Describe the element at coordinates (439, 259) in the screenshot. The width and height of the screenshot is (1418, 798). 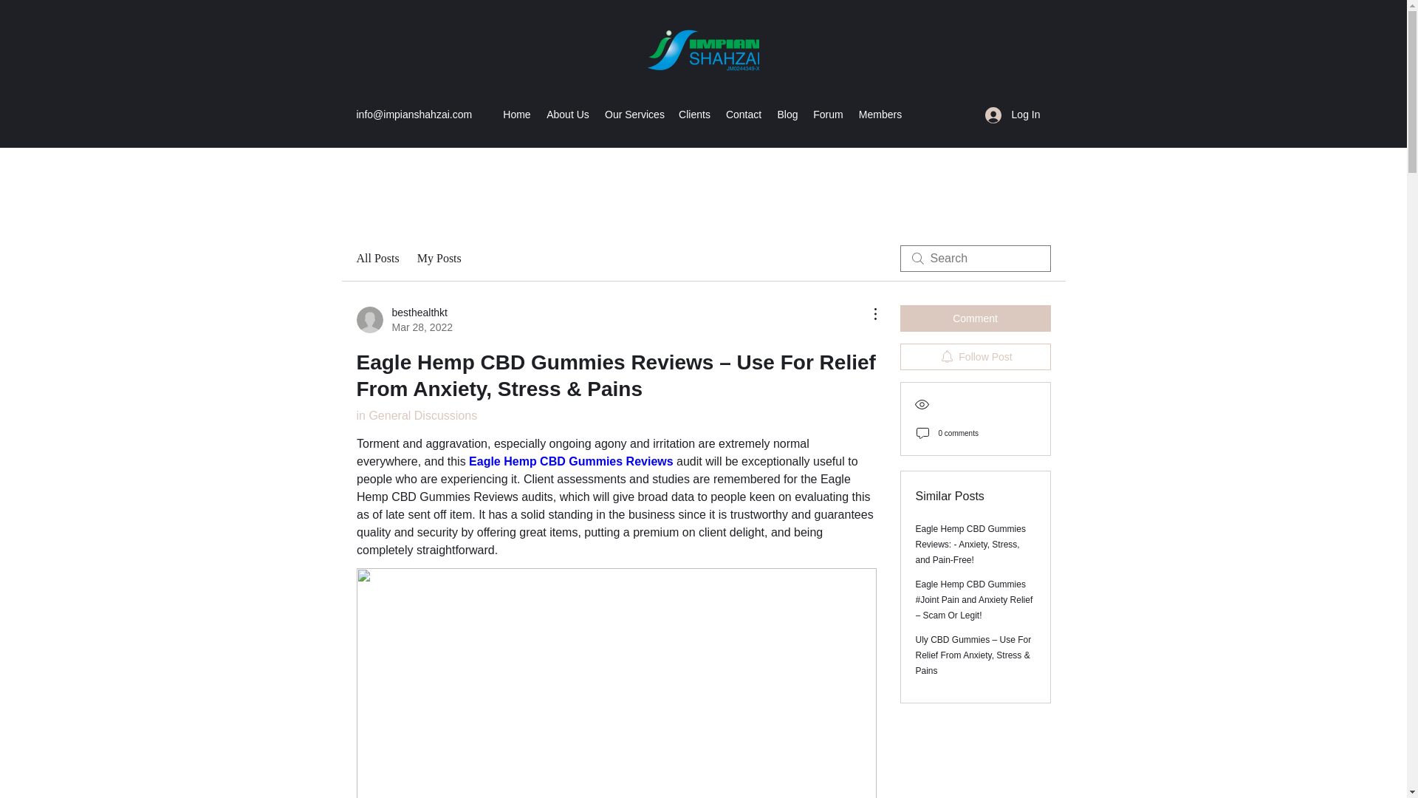
I see `Contact` at that location.